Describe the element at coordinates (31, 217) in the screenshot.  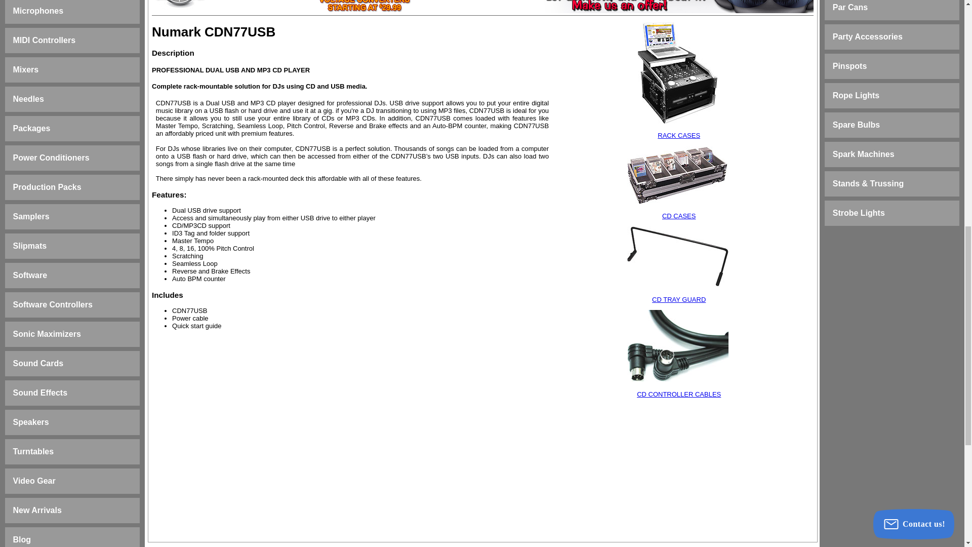
I see `Samplers` at that location.